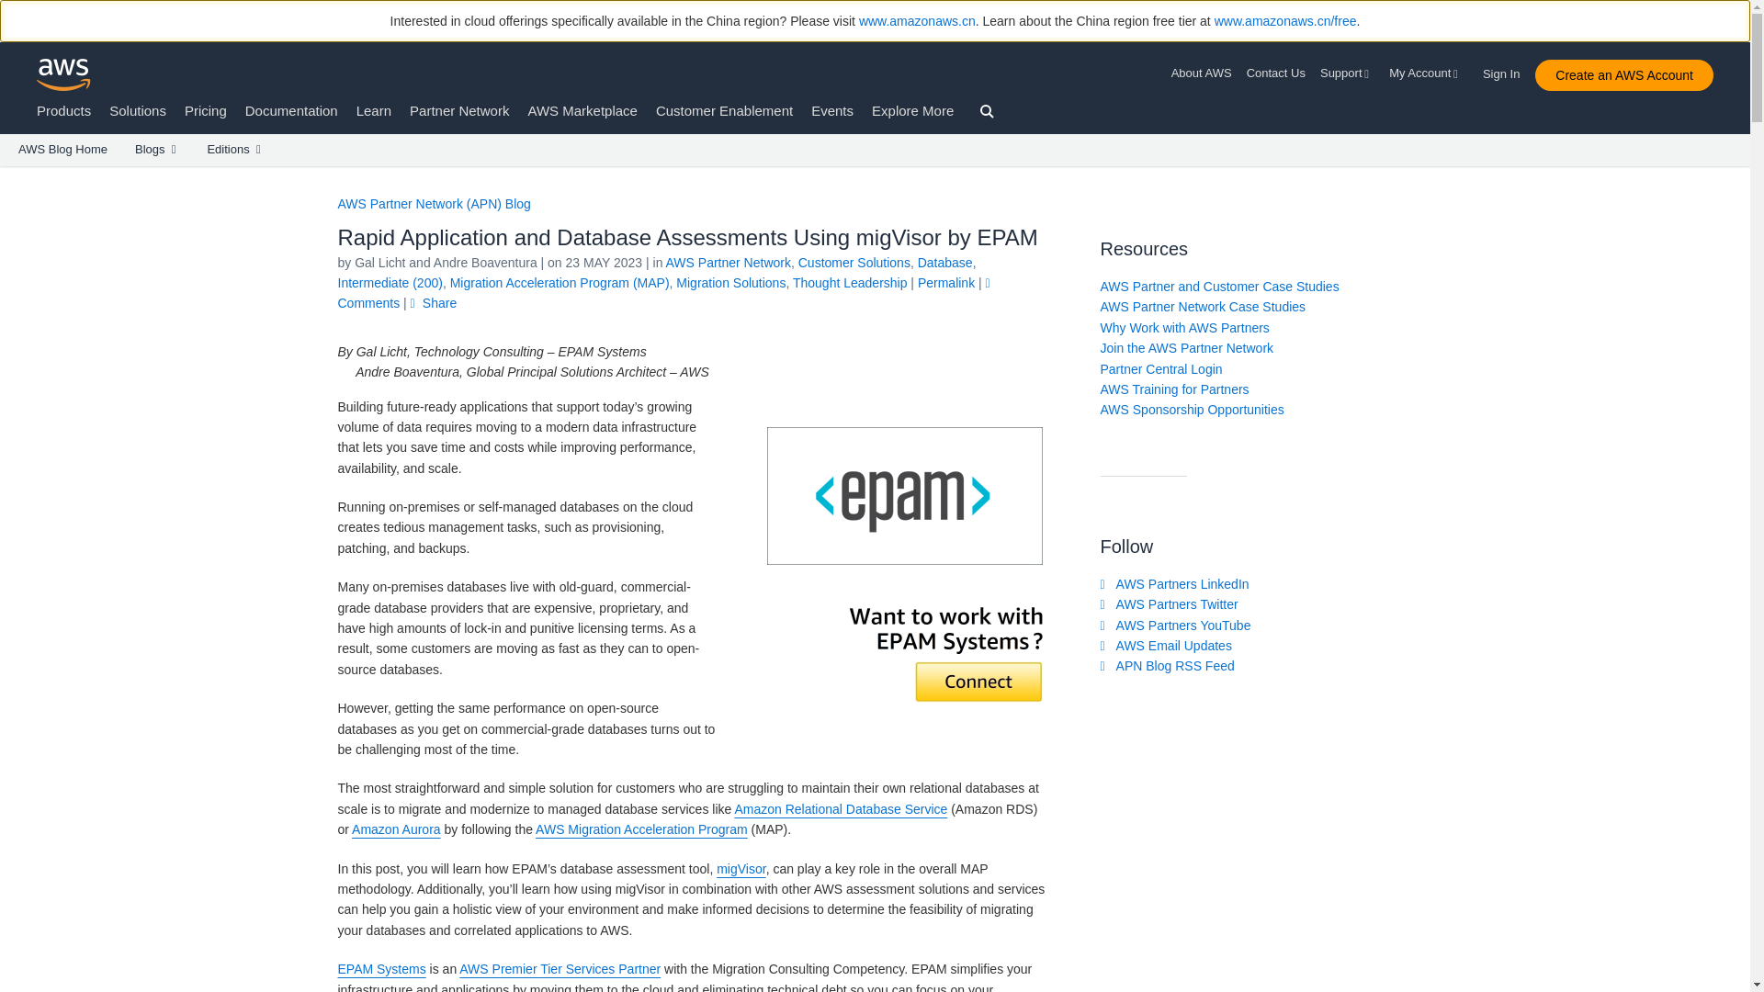 The height and width of the screenshot is (992, 1764). What do you see at coordinates (291, 110) in the screenshot?
I see `Documentation` at bounding box center [291, 110].